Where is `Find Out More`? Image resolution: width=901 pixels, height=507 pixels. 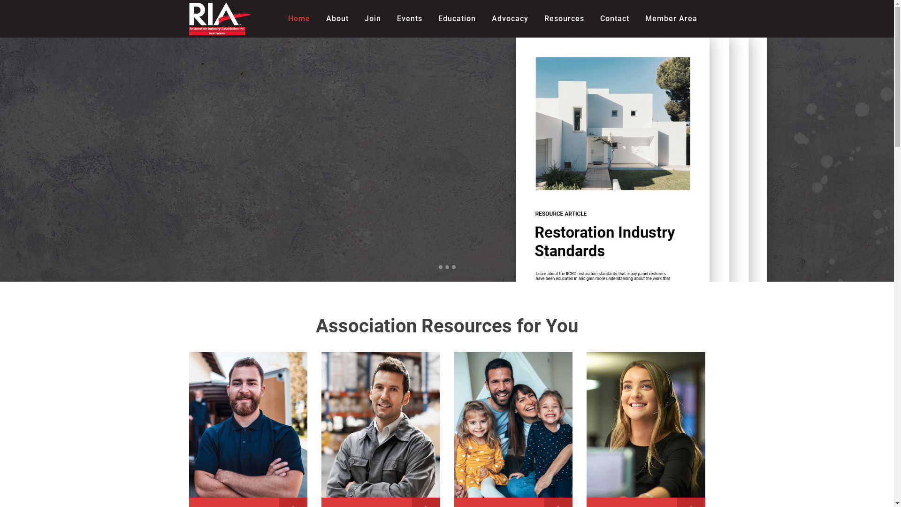 Find Out More is located at coordinates (223, 204).